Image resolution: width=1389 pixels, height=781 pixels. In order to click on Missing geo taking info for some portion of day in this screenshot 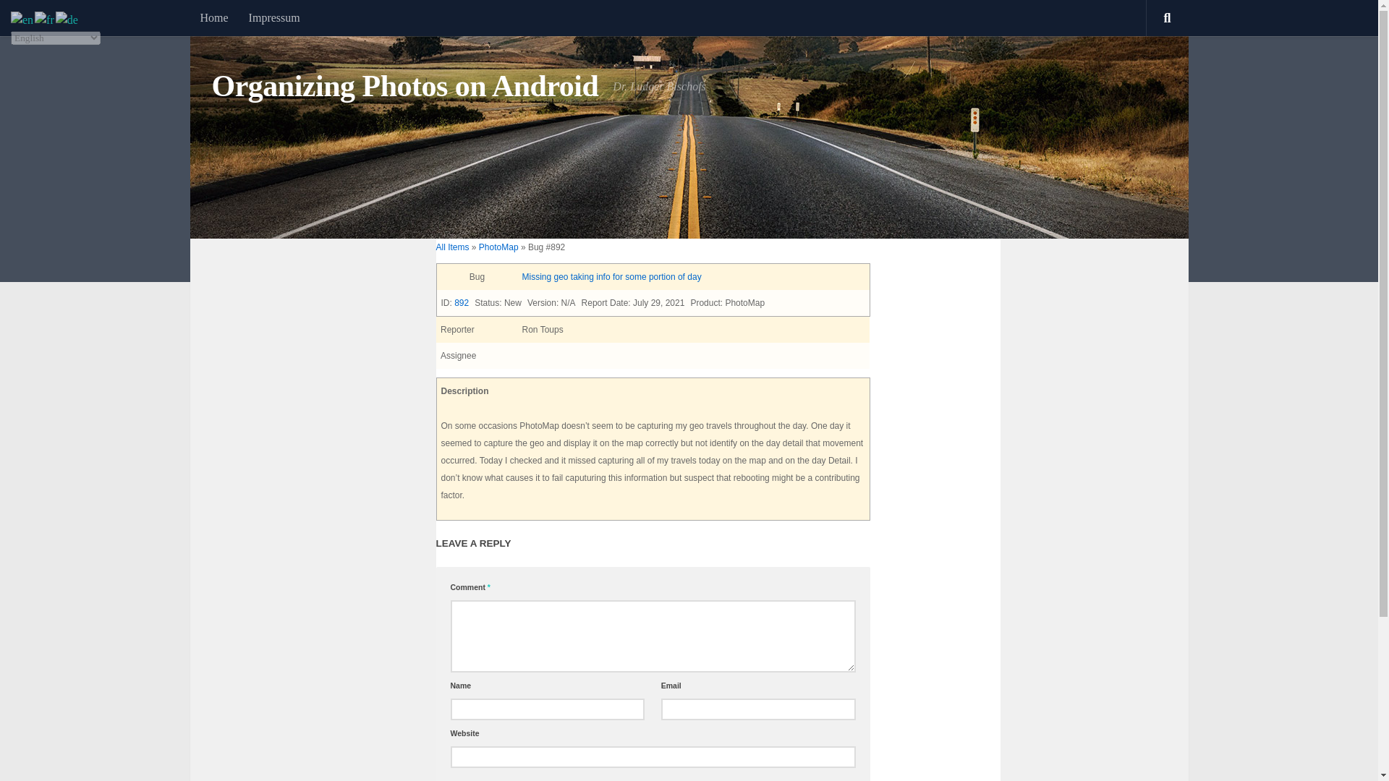, I will do `click(611, 276)`.